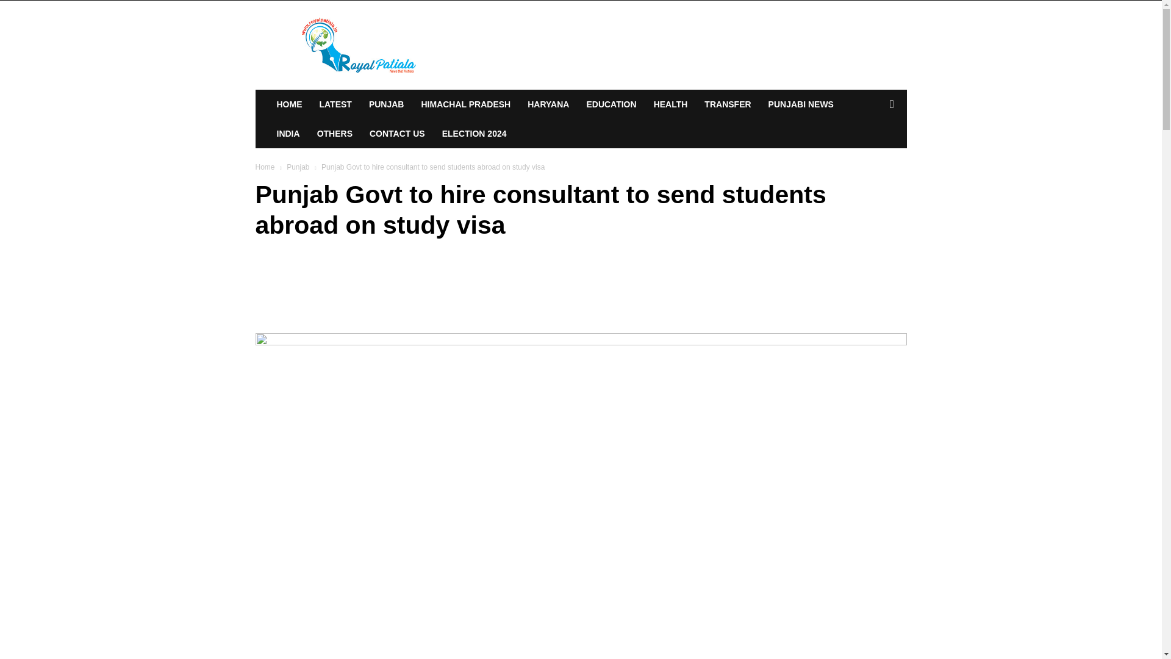 The image size is (1171, 659). Describe the element at coordinates (872, 153) in the screenshot. I see `Search` at that location.